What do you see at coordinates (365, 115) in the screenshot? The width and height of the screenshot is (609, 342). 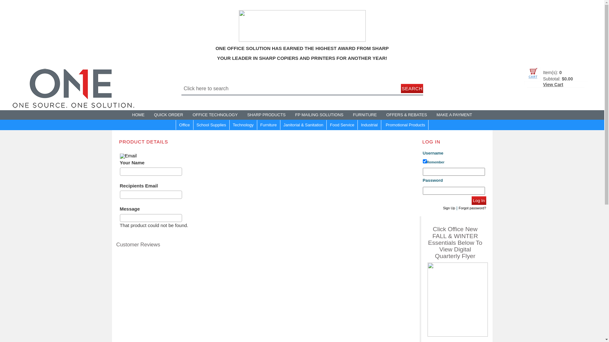 I see `FURNITURE` at bounding box center [365, 115].